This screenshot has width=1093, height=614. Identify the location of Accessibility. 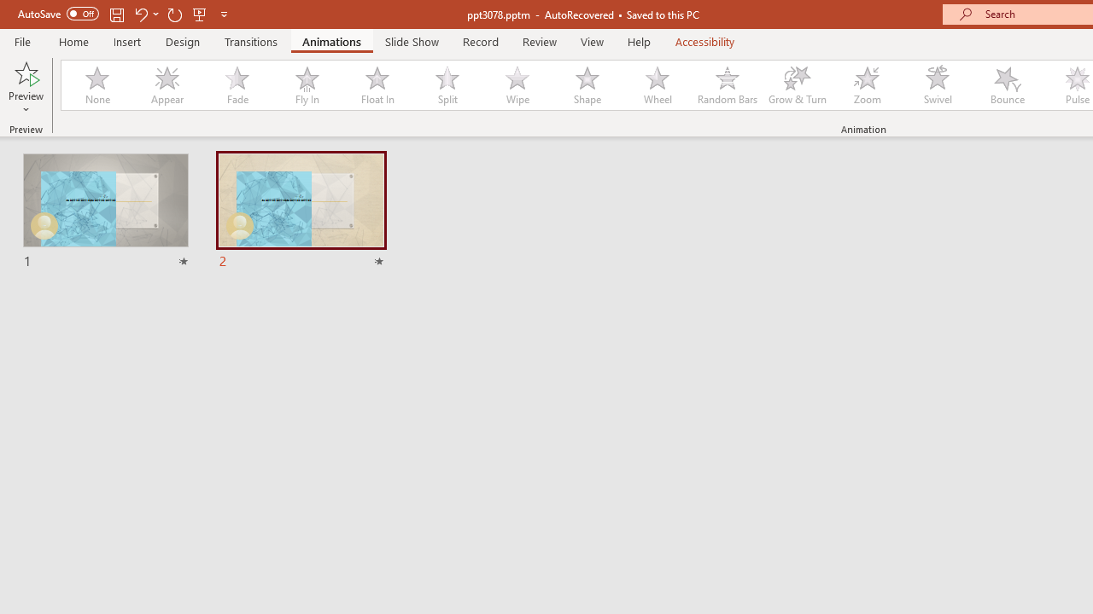
(705, 41).